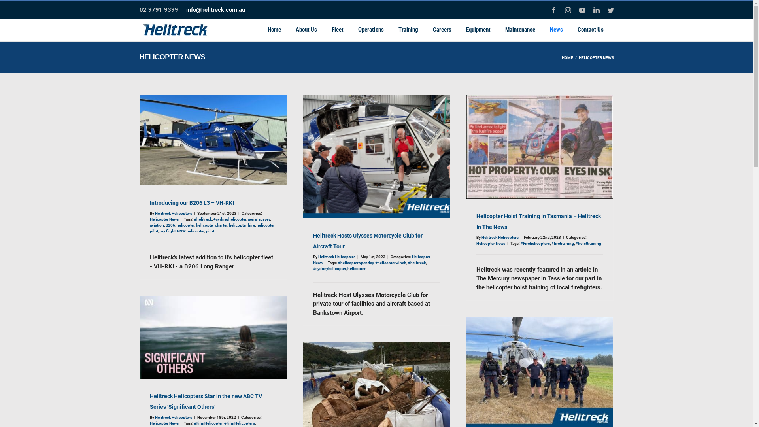 This screenshot has height=427, width=759. I want to click on Helicopter News, so click(164, 423).